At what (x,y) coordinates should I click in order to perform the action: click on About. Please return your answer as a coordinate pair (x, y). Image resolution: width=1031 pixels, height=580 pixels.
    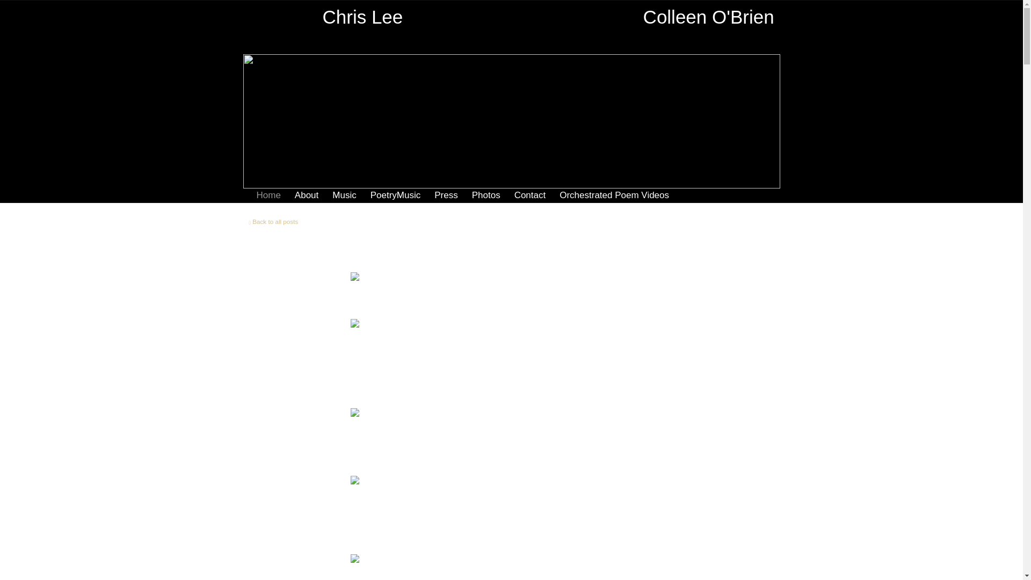
    Looking at the image, I should click on (307, 195).